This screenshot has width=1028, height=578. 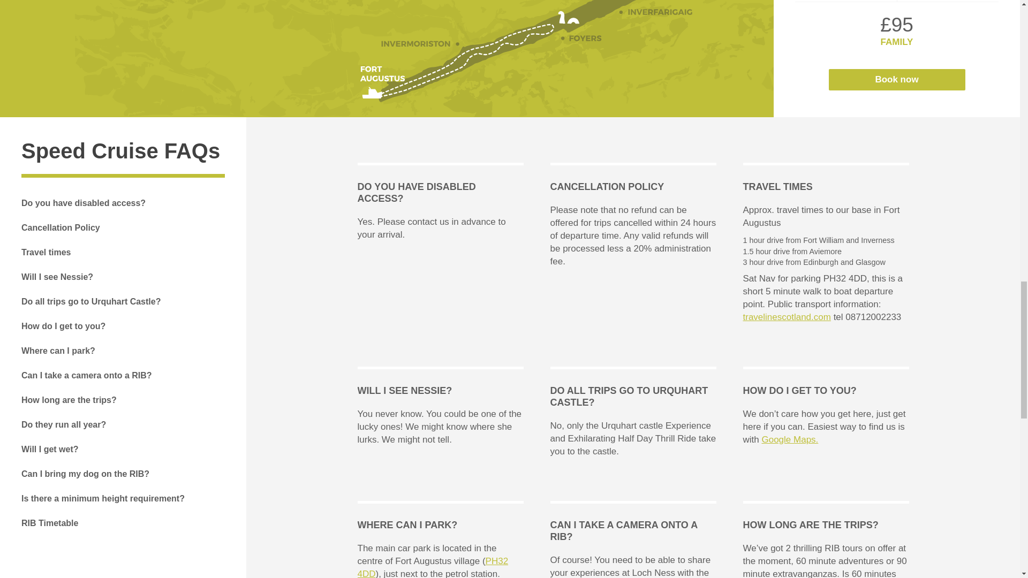 I want to click on Will I see Nessie?, so click(x=57, y=277).